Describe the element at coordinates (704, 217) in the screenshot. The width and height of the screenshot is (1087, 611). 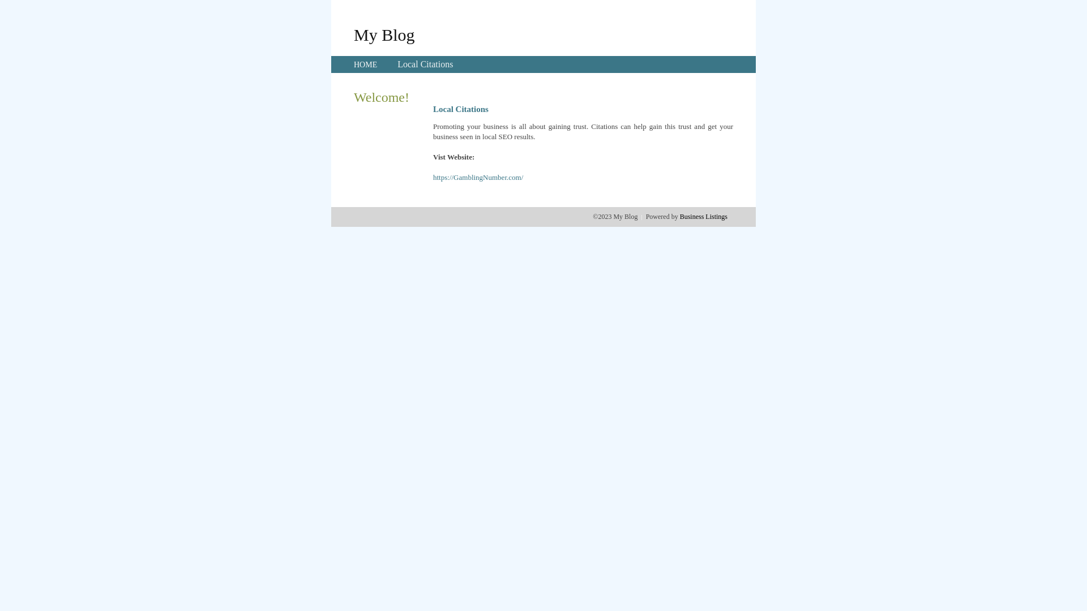
I see `Business Listings` at that location.